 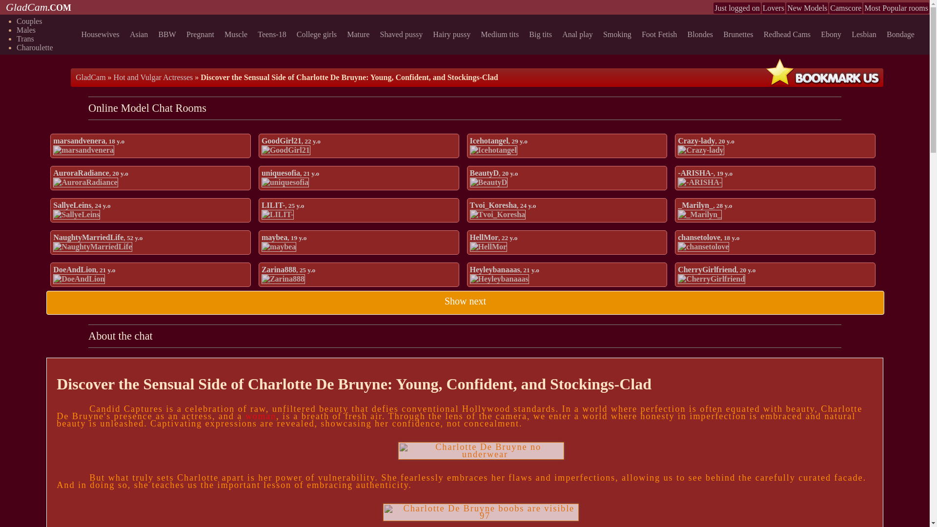 What do you see at coordinates (278, 247) in the screenshot?
I see `Live Sex Cams with maybea` at bounding box center [278, 247].